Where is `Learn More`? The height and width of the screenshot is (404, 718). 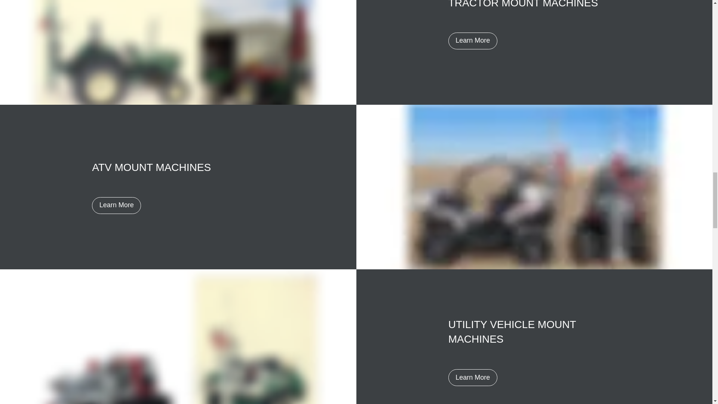
Learn More is located at coordinates (473, 40).